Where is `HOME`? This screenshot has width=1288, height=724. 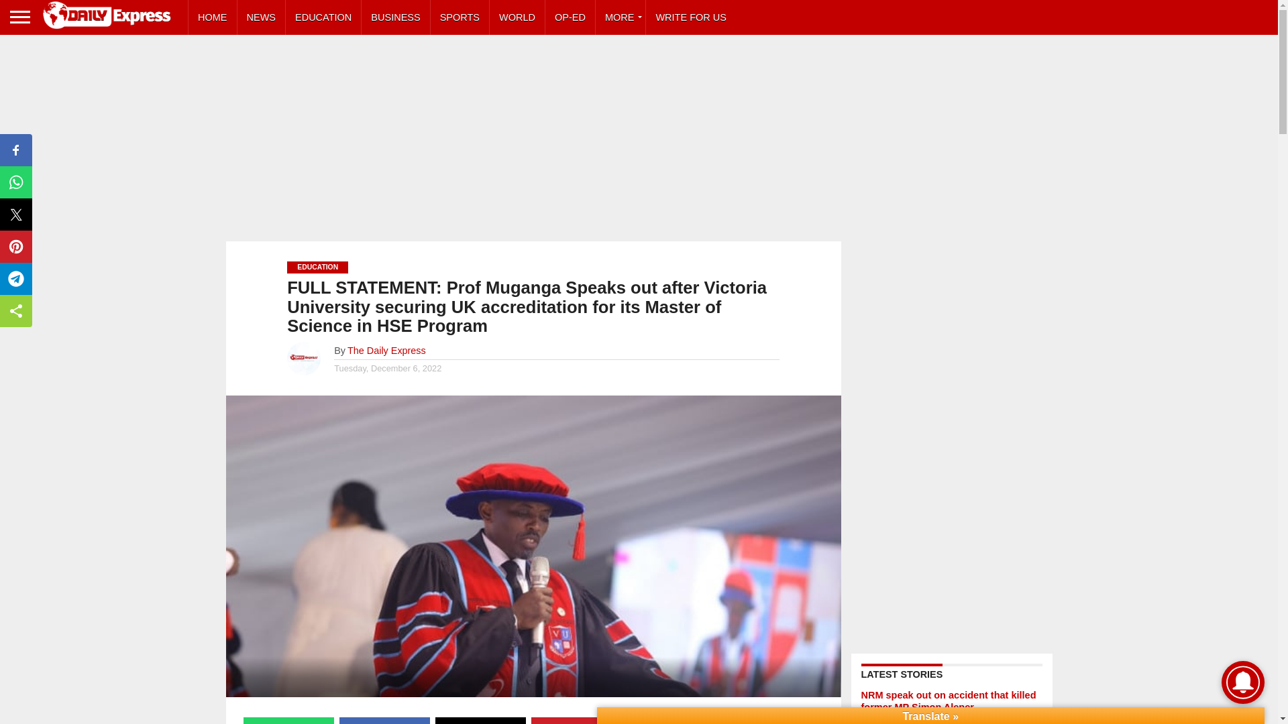 HOME is located at coordinates (212, 17).